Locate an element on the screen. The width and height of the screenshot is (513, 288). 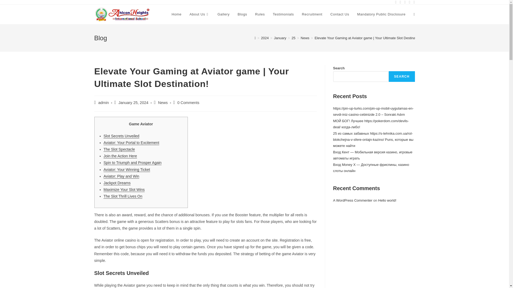
Rules is located at coordinates (260, 14).